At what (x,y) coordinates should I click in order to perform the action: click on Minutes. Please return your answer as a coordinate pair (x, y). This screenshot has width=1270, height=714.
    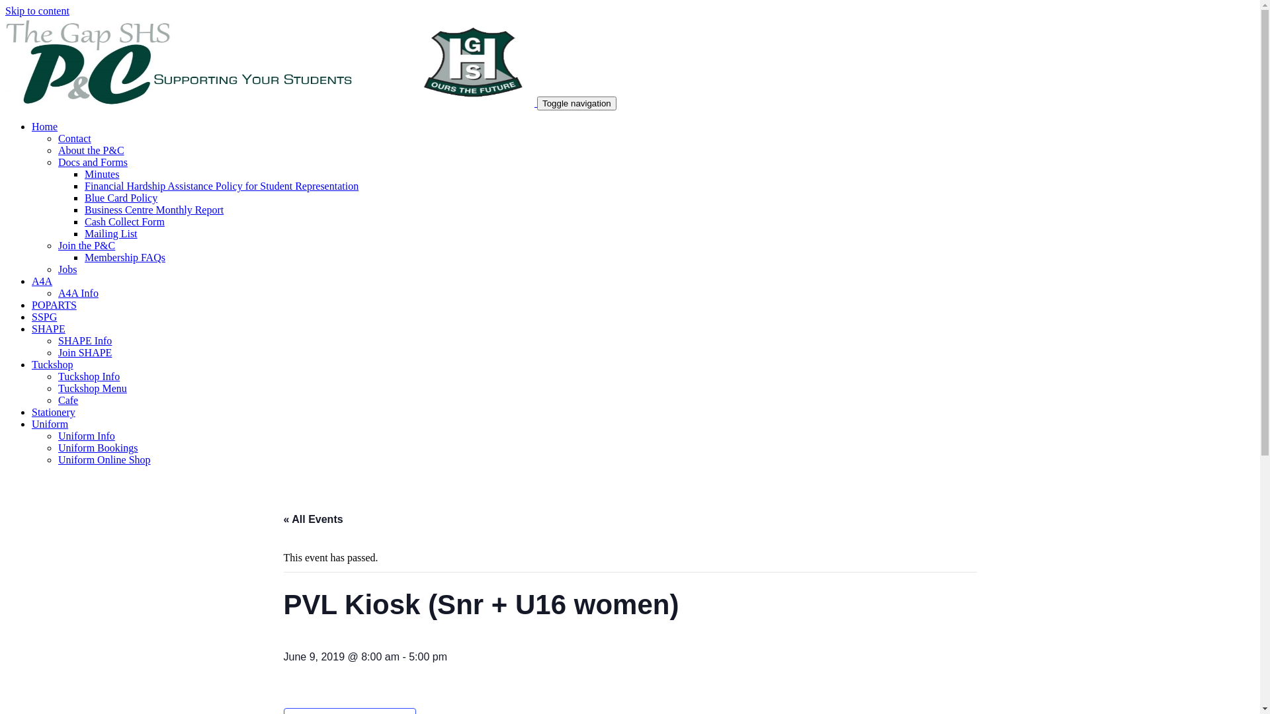
    Looking at the image, I should click on (102, 175).